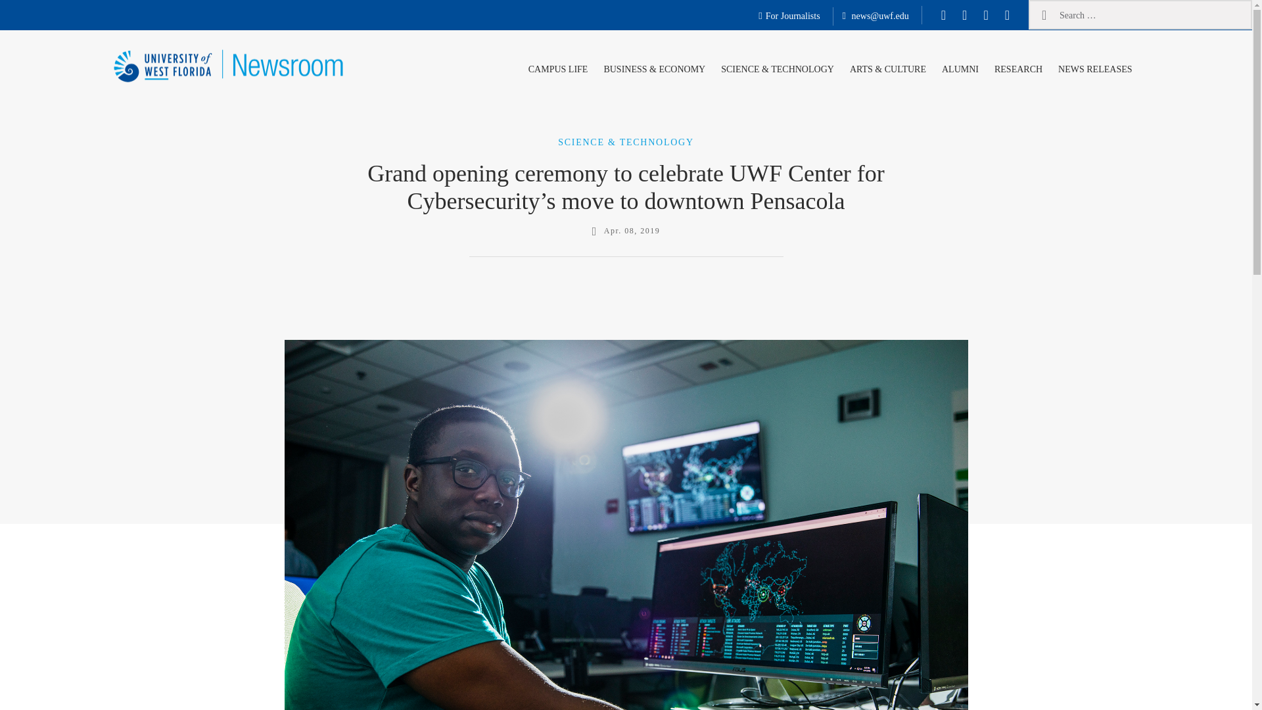 The width and height of the screenshot is (1262, 710). Describe the element at coordinates (789, 16) in the screenshot. I see `For Journalists` at that location.